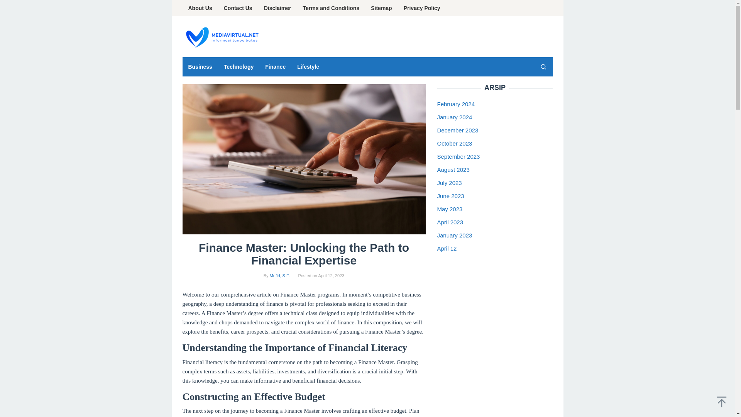 This screenshot has height=417, width=741. I want to click on About Us, so click(200, 8).